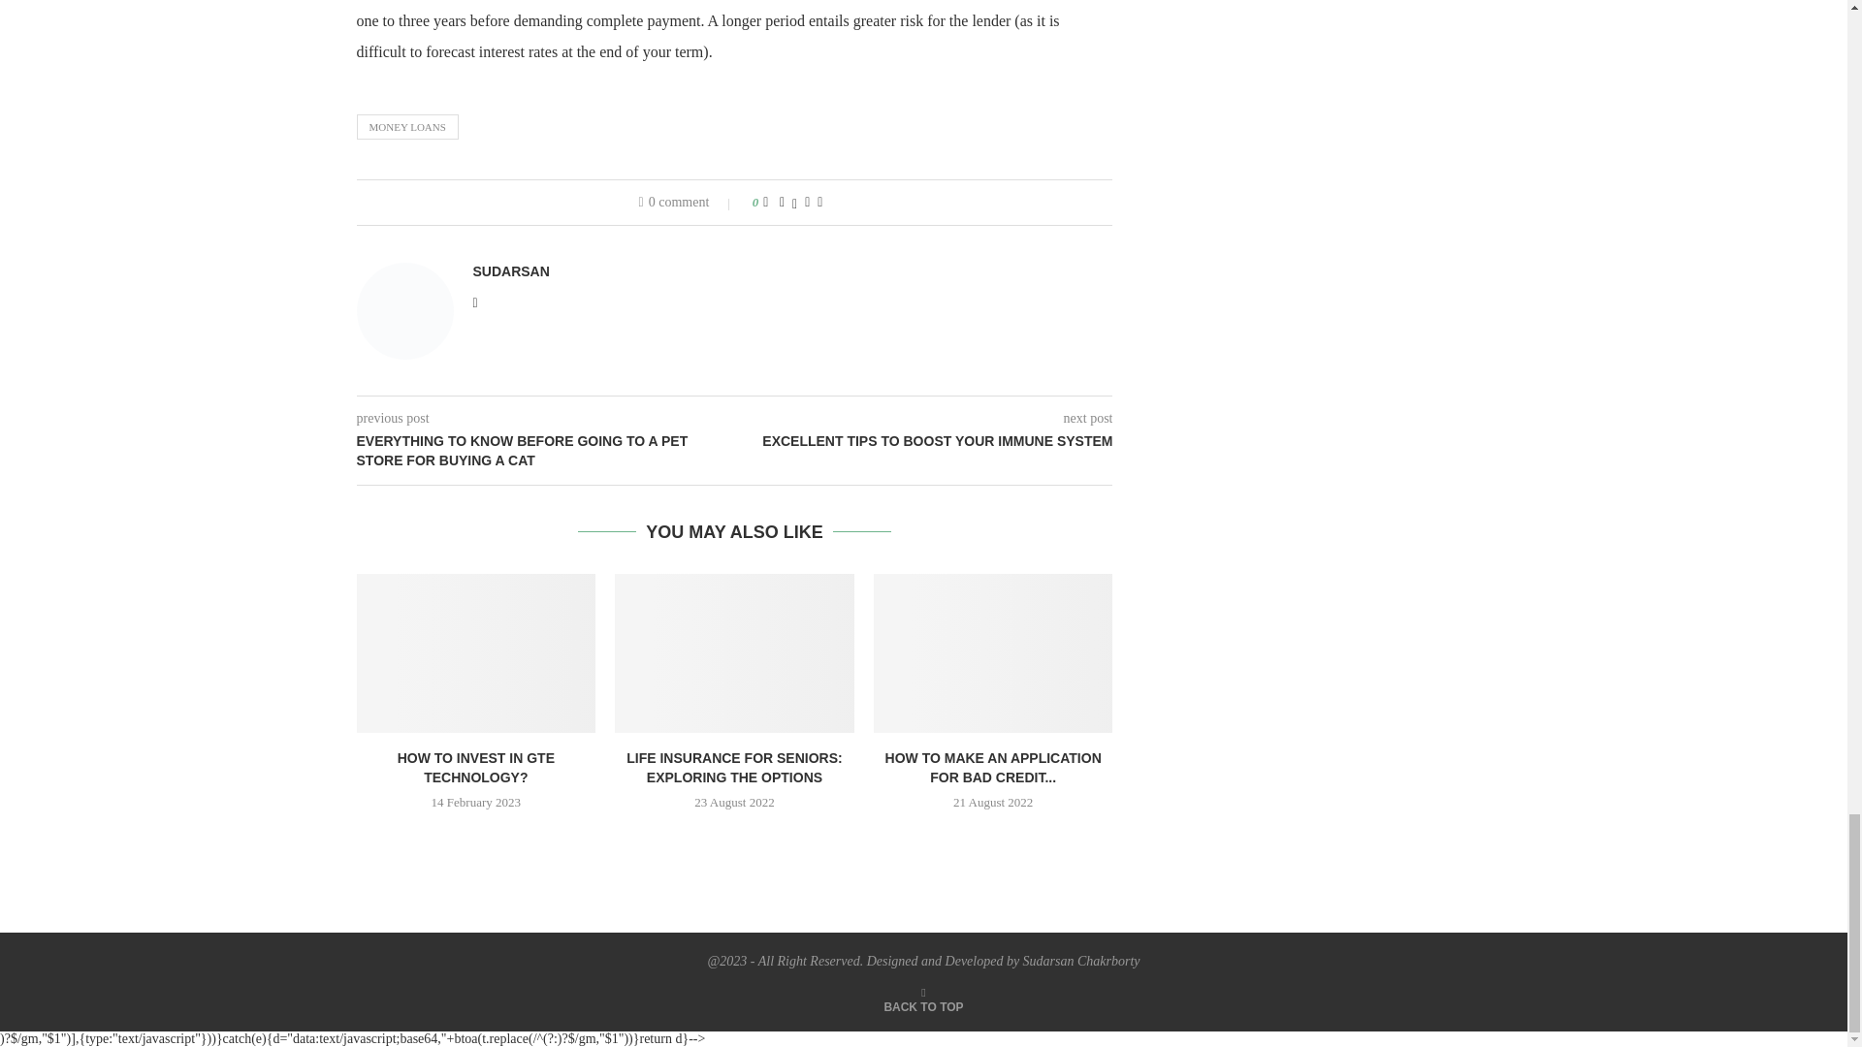  I want to click on MONEY LOANS, so click(407, 126).